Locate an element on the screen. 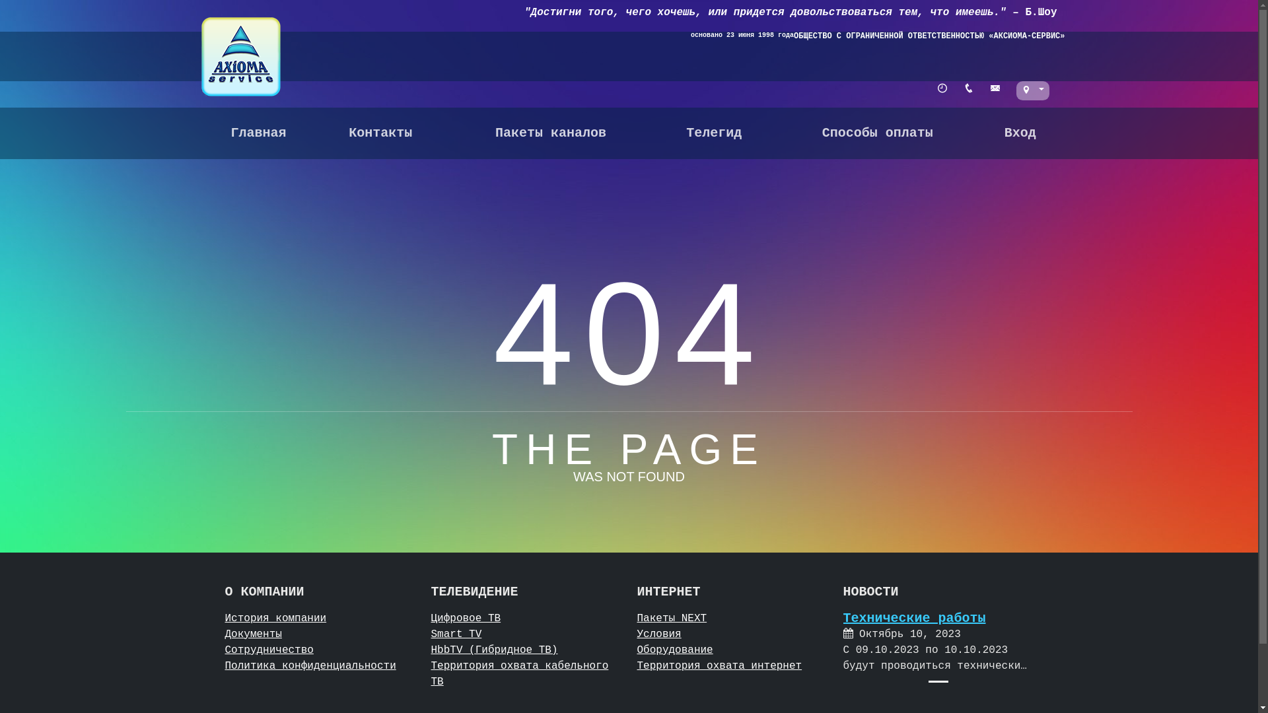 This screenshot has width=1268, height=713. stxbf0wgrv is located at coordinates (623, 162).